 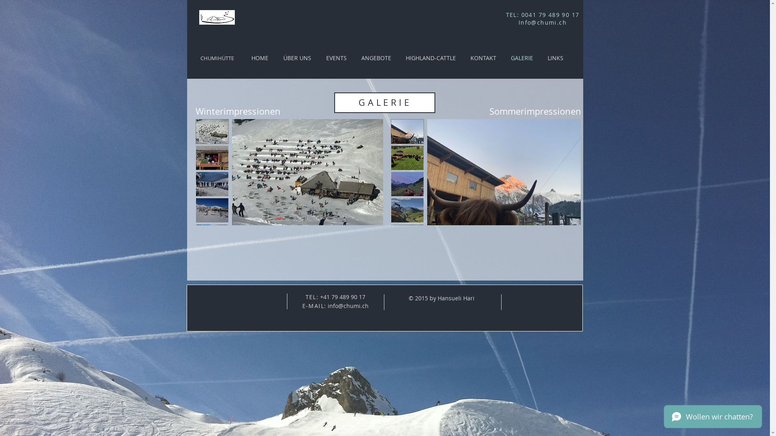 What do you see at coordinates (260, 58) in the screenshot?
I see `HOME` at bounding box center [260, 58].